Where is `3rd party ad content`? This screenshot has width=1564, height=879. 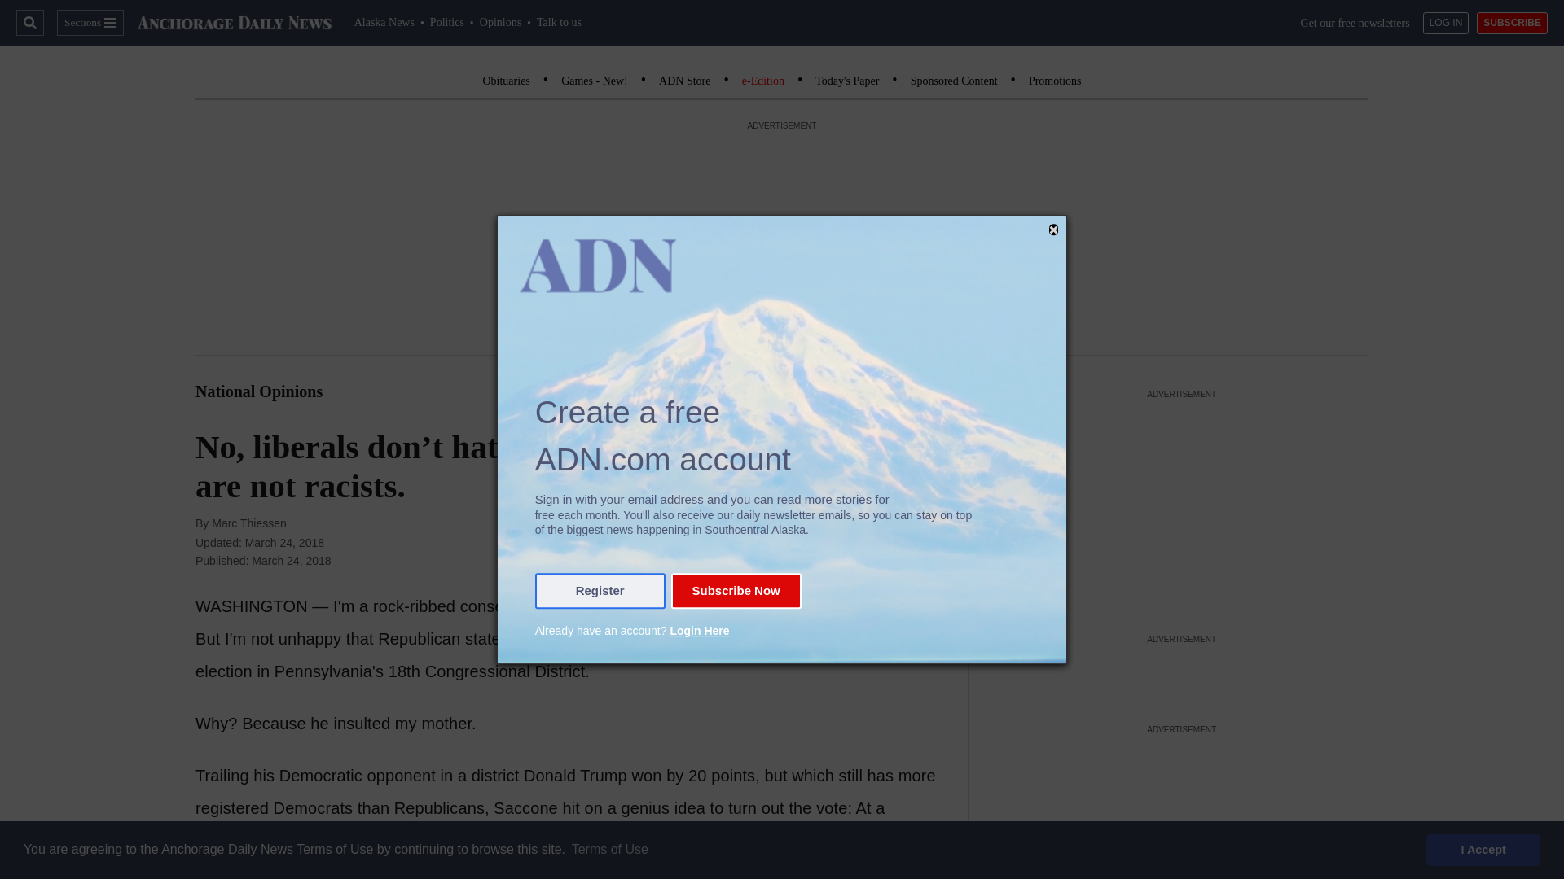
3rd party ad content is located at coordinates (1182, 673).